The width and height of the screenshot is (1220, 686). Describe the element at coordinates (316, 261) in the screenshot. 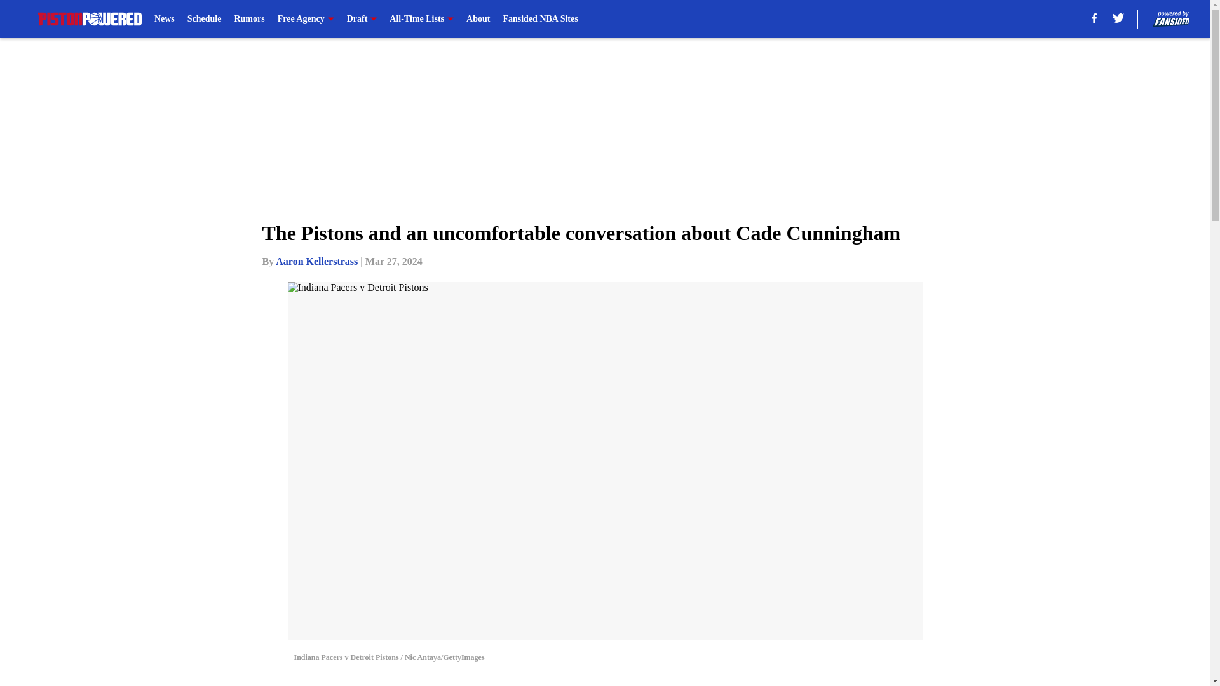

I see `Aaron Kellerstrass` at that location.